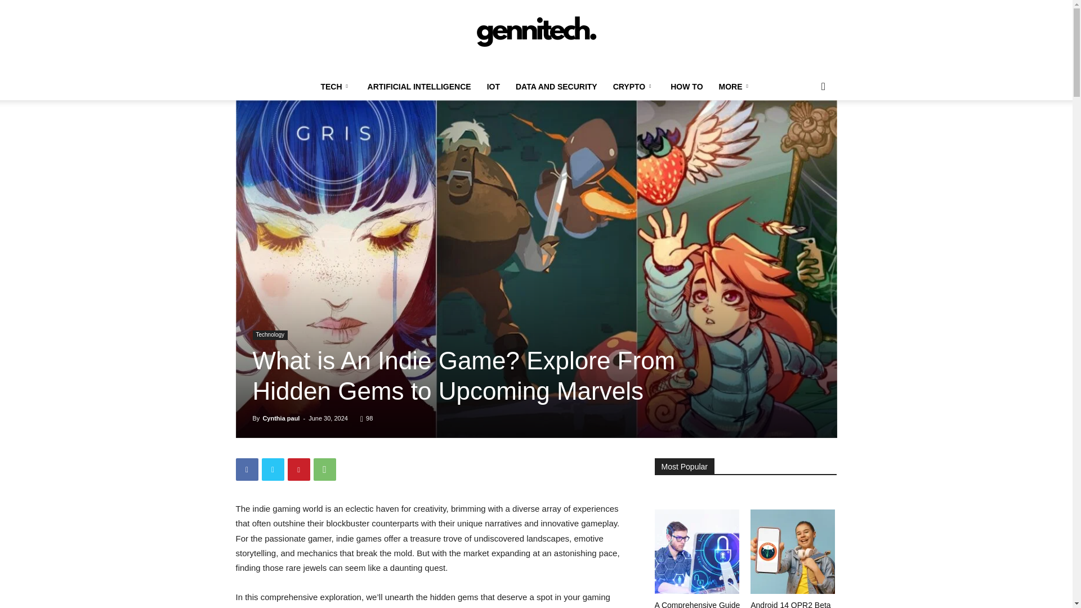 This screenshot has height=608, width=1081. Describe the element at coordinates (336, 87) in the screenshot. I see `TECH` at that location.